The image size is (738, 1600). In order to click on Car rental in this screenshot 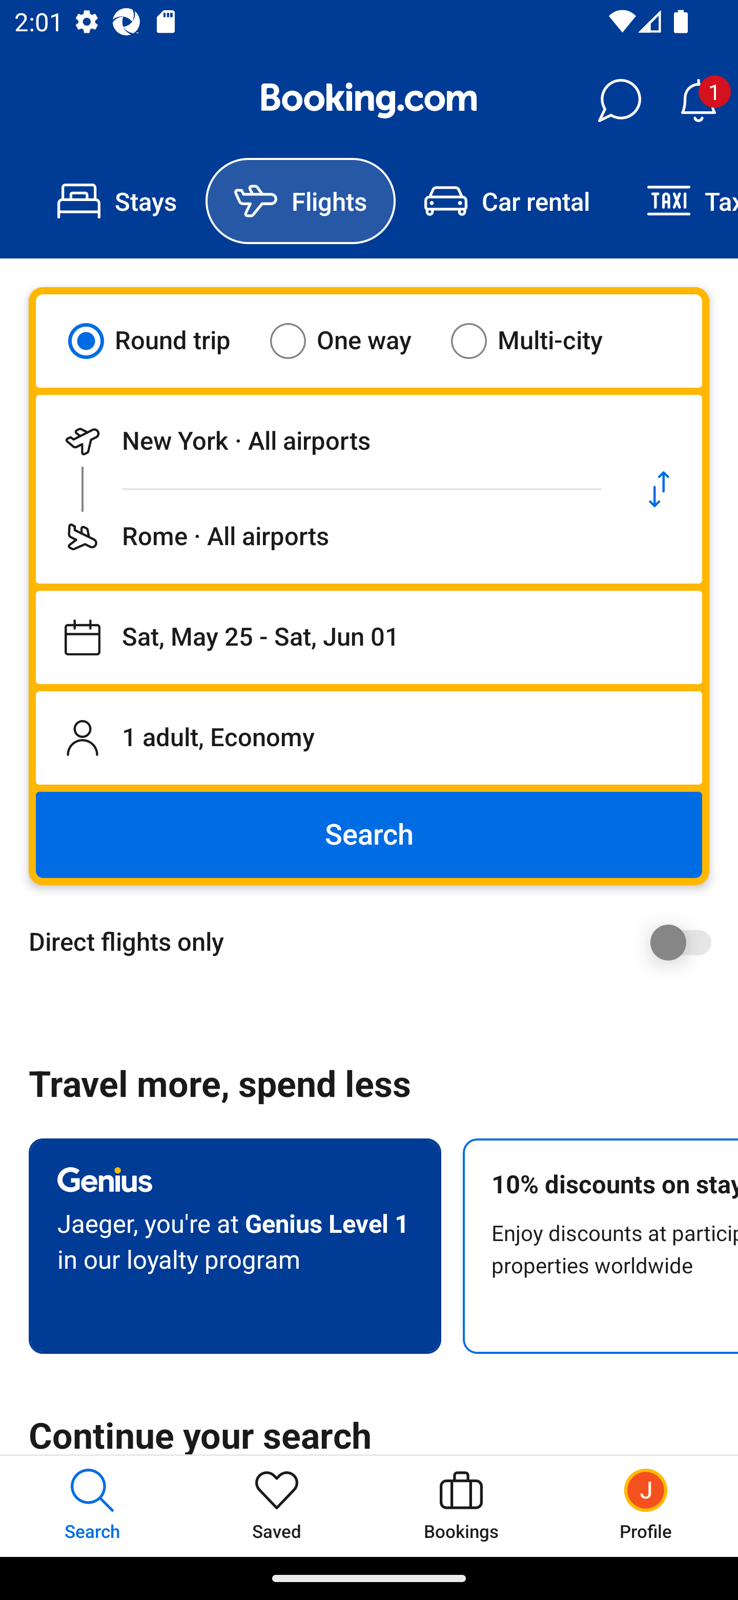, I will do `click(506, 201)`.